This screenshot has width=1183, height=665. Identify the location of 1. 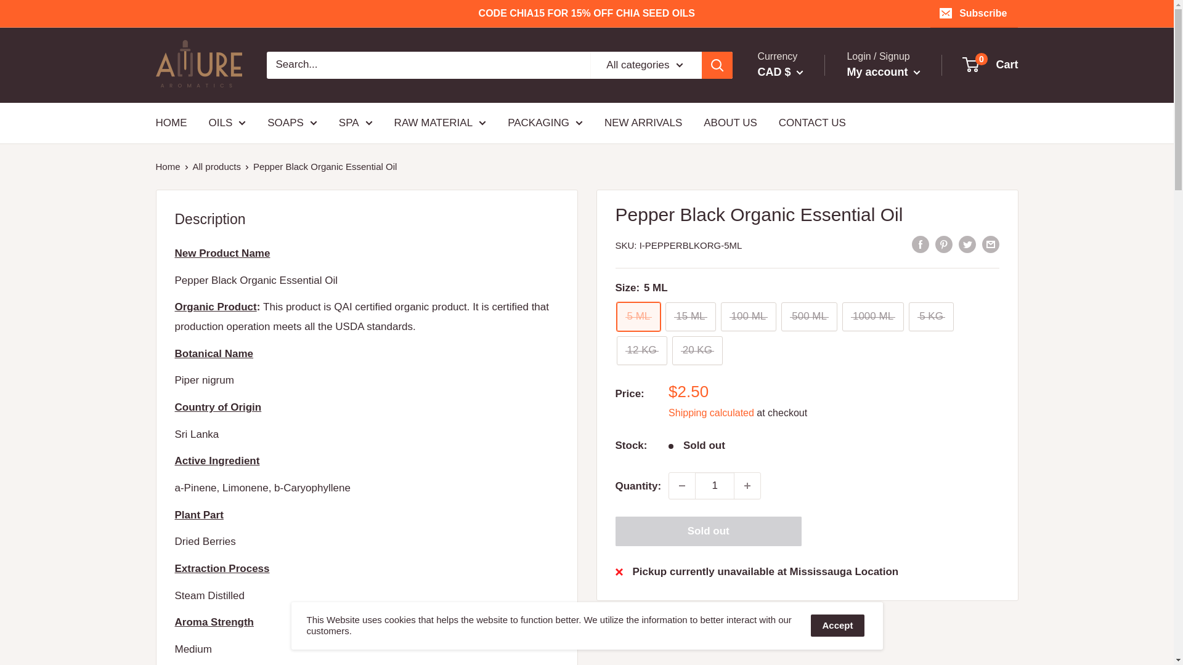
(715, 485).